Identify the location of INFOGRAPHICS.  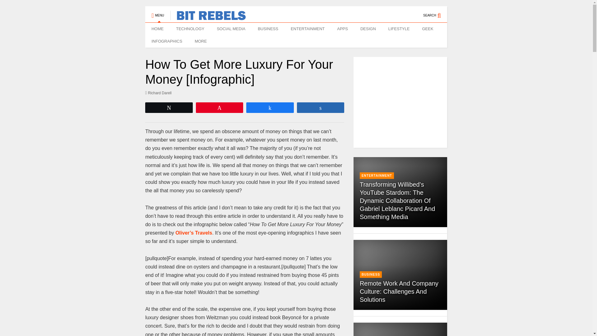
(167, 41).